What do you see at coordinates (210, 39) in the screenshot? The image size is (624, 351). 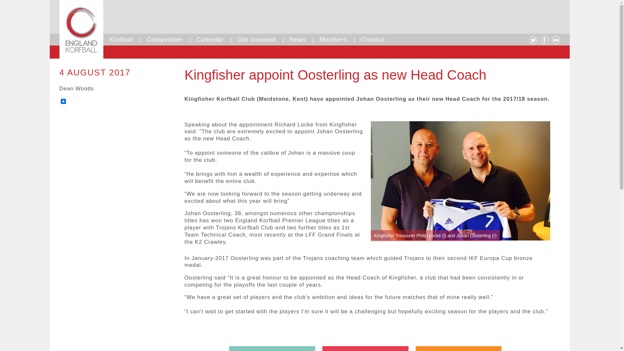 I see `Calendar` at bounding box center [210, 39].